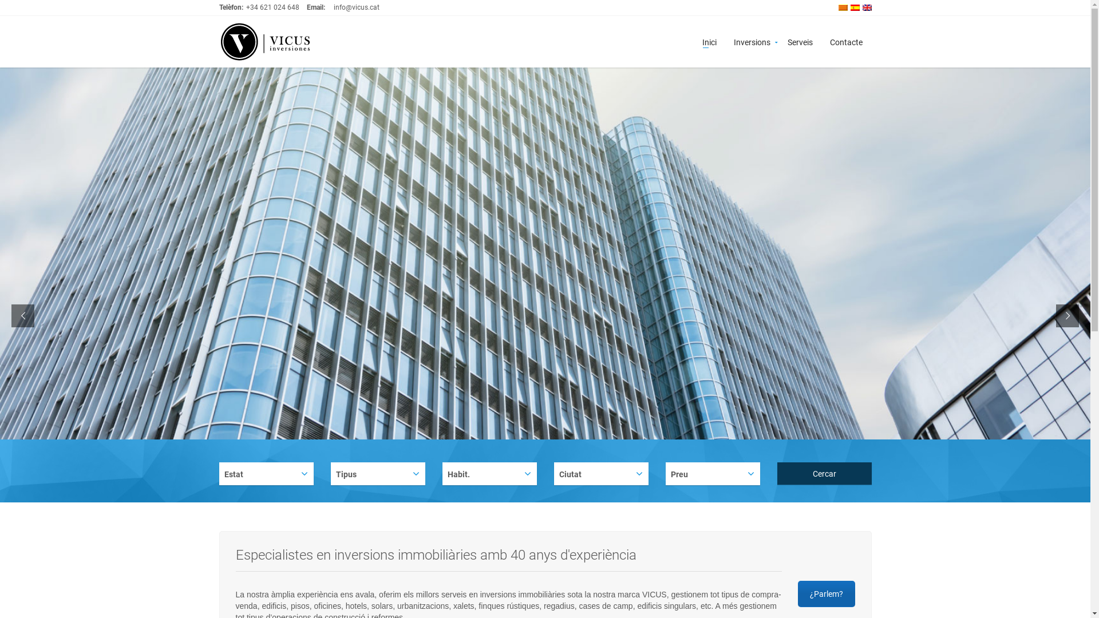 Image resolution: width=1099 pixels, height=618 pixels. I want to click on Serveis, so click(800, 41).